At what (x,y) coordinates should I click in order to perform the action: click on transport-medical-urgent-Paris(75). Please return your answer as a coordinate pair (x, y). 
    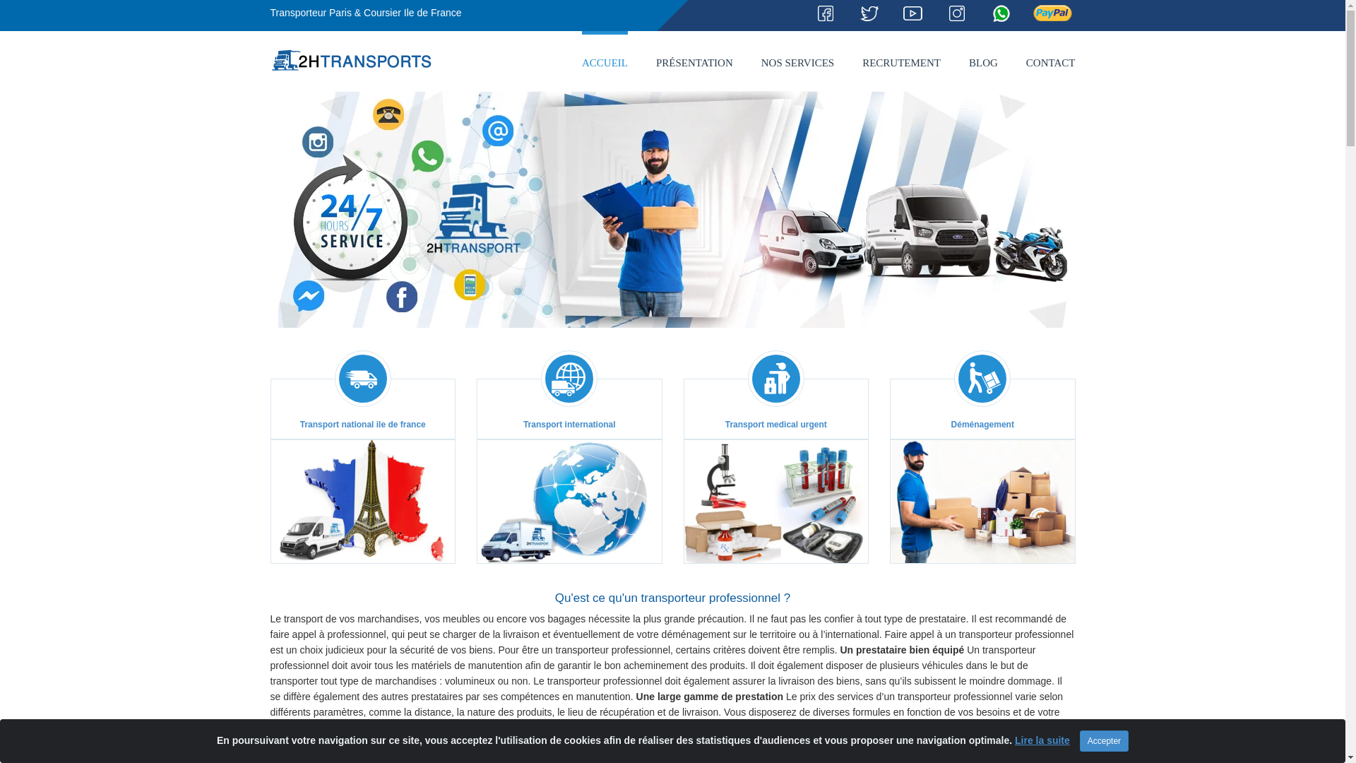
    Looking at the image, I should click on (776, 379).